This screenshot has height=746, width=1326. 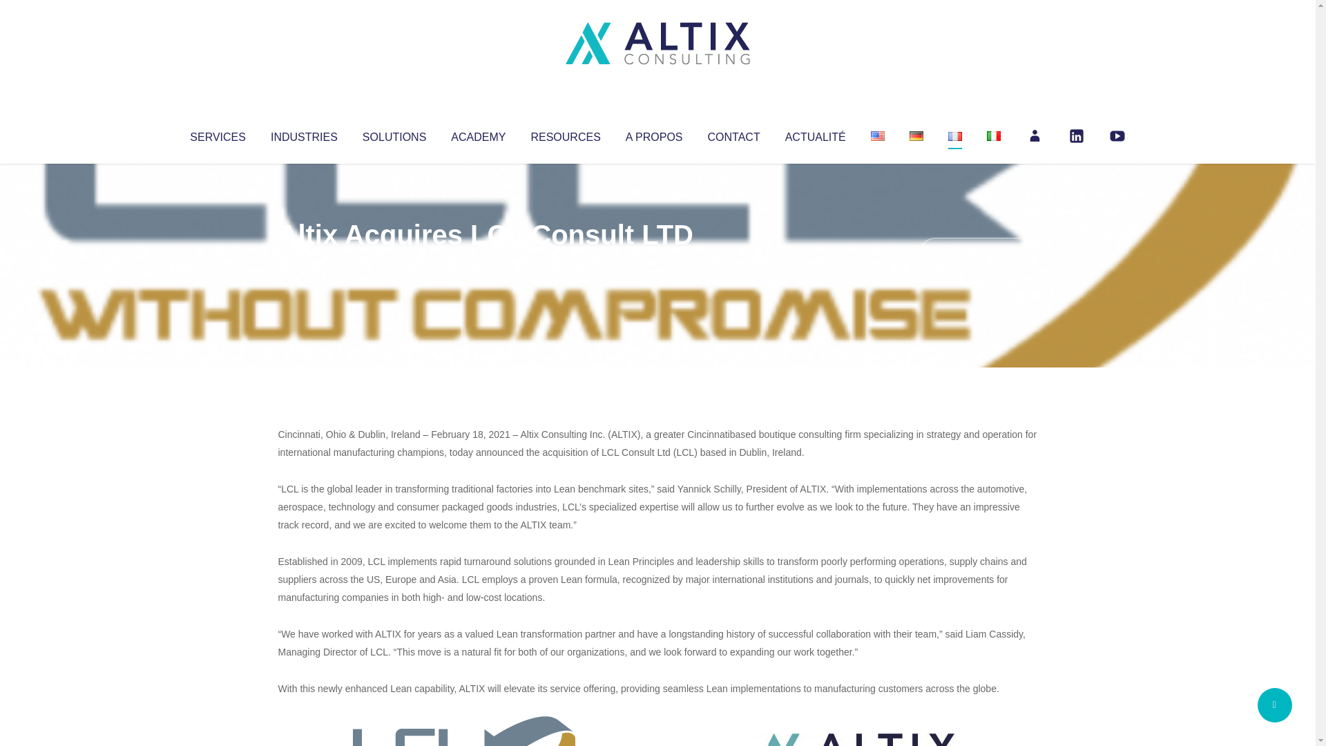 I want to click on SERVICES, so click(x=217, y=134).